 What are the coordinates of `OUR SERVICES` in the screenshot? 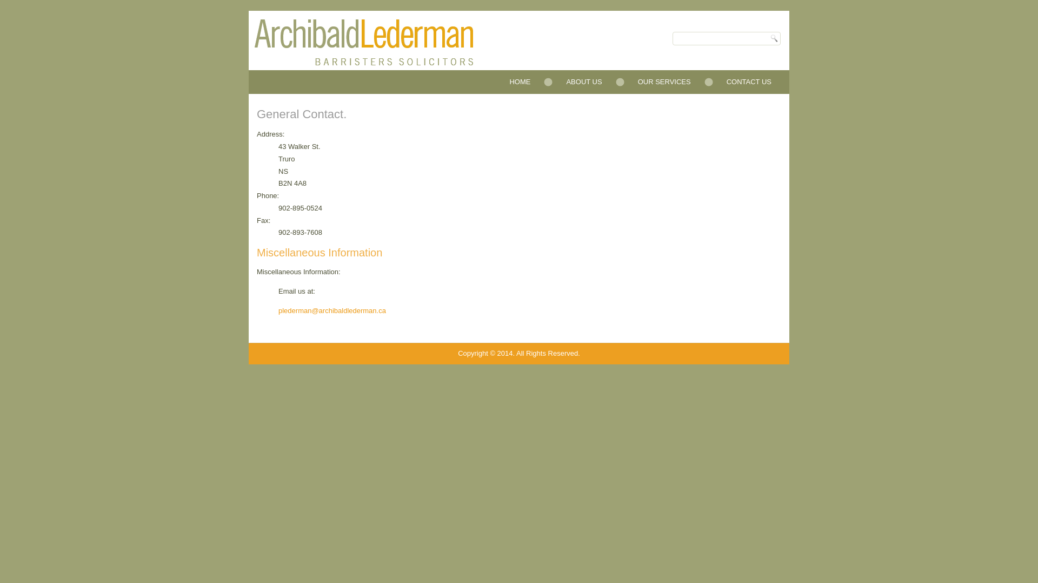 It's located at (664, 82).